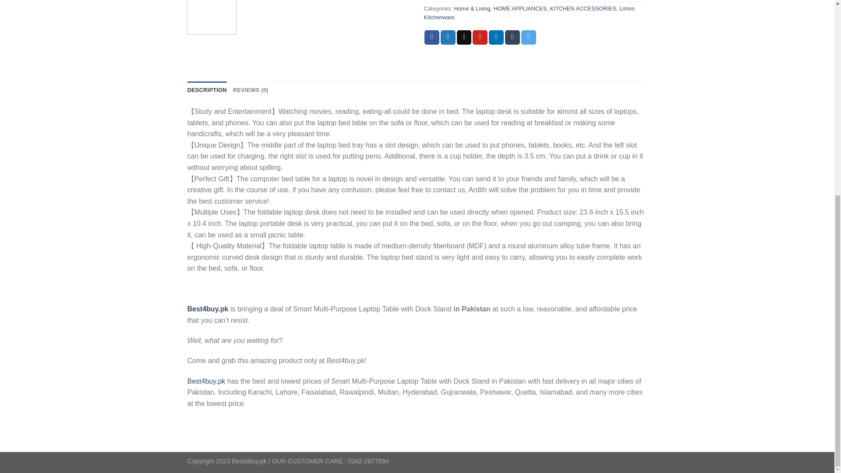  Describe the element at coordinates (520, 8) in the screenshot. I see `HOME APPLIANCES` at that location.